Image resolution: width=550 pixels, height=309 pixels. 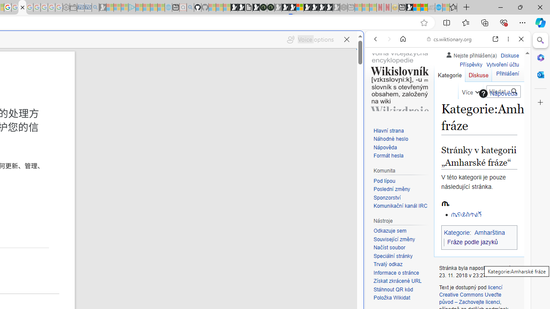 I want to click on Play Cave FRVR in your browser | Games from Microsoft Start, so click(x=285, y=8).